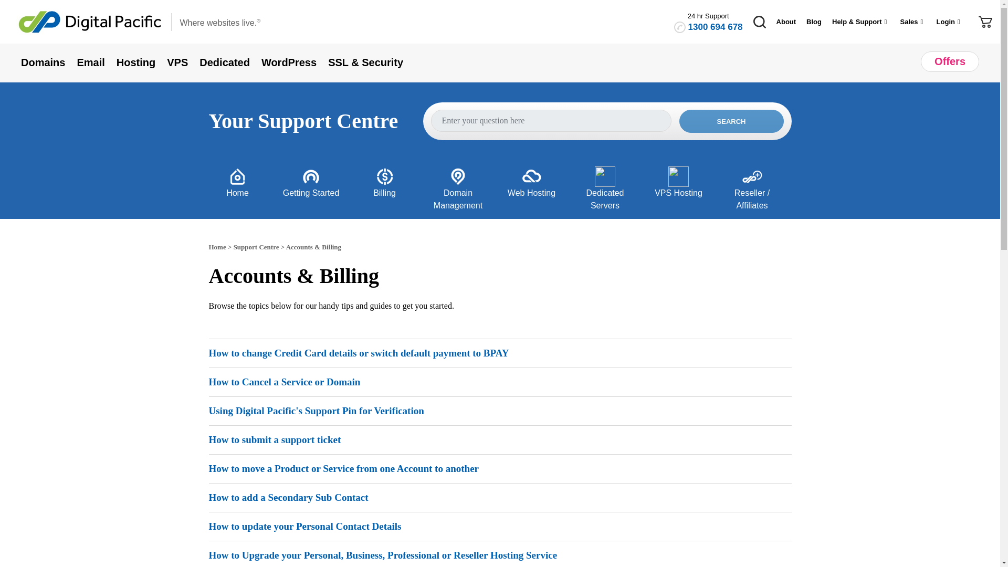 Image resolution: width=1008 pixels, height=567 pixels. I want to click on Login, so click(949, 22).